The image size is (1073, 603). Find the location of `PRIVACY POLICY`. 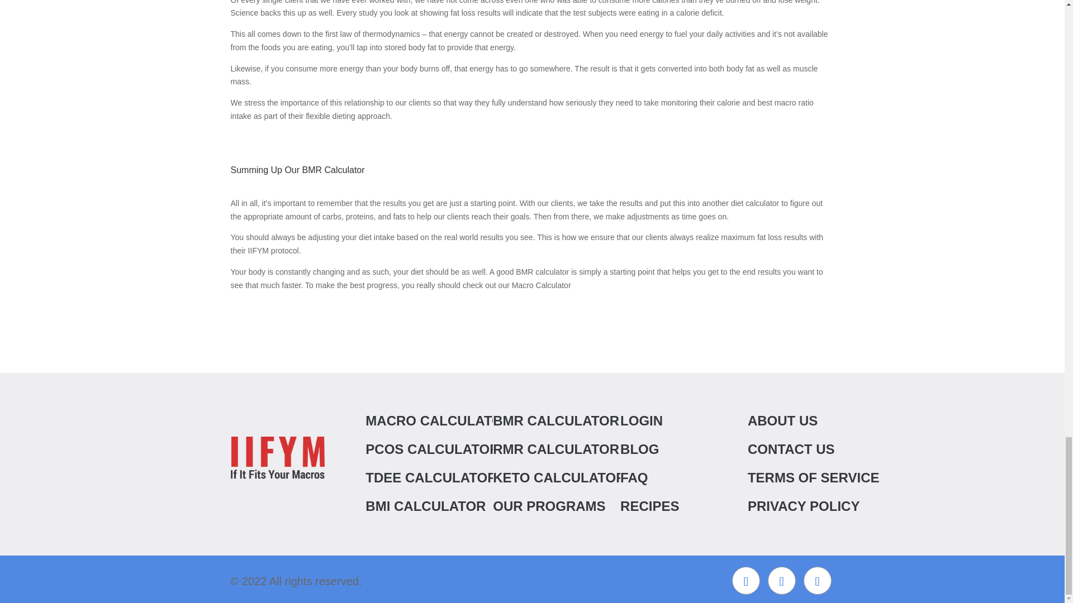

PRIVACY POLICY is located at coordinates (828, 506).